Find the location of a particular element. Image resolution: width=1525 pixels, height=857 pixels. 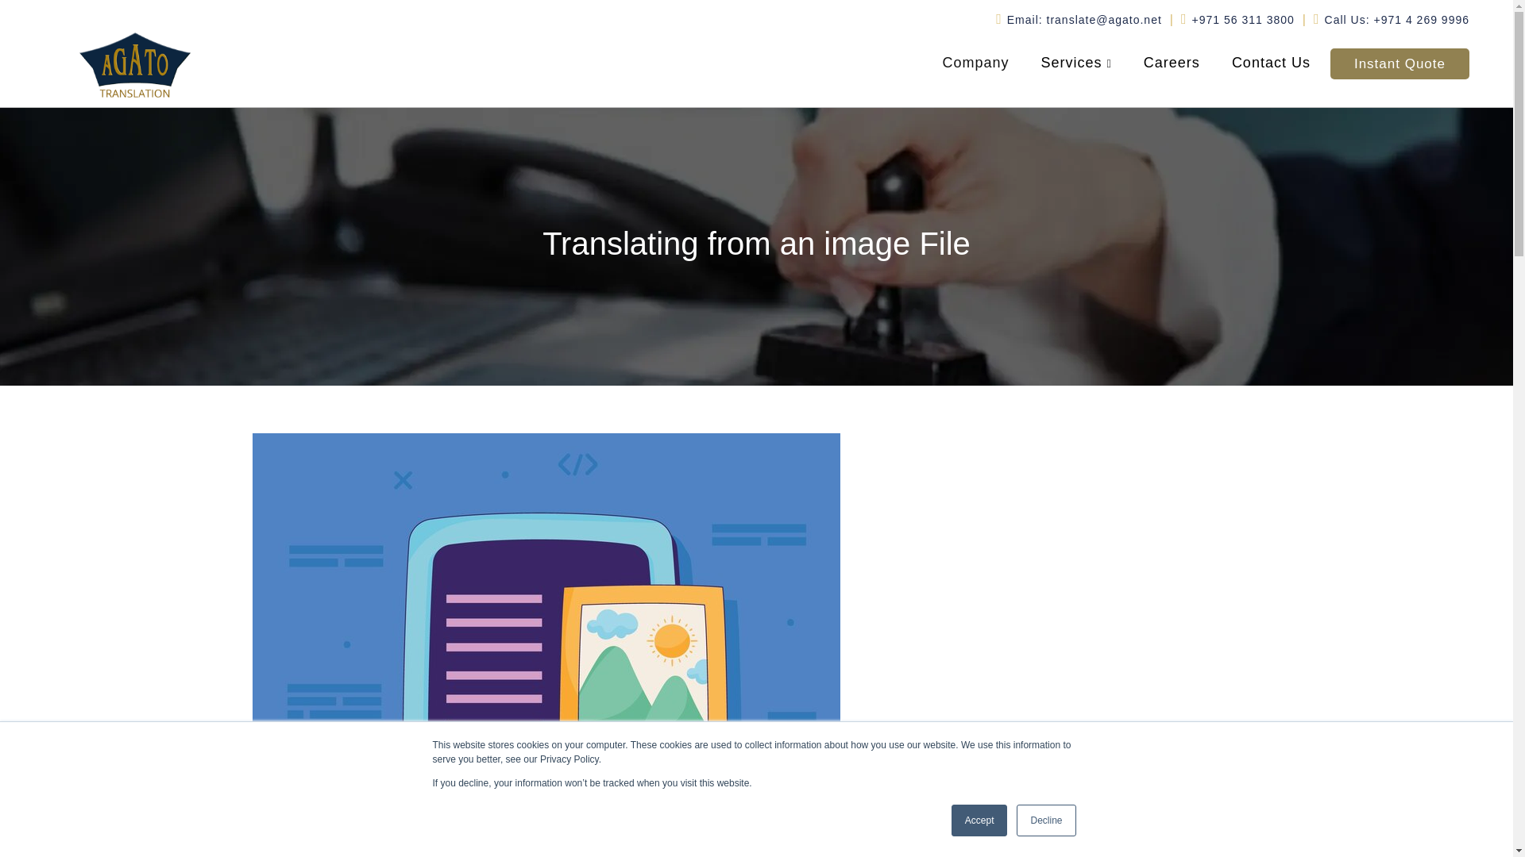

Careers is located at coordinates (1172, 65).